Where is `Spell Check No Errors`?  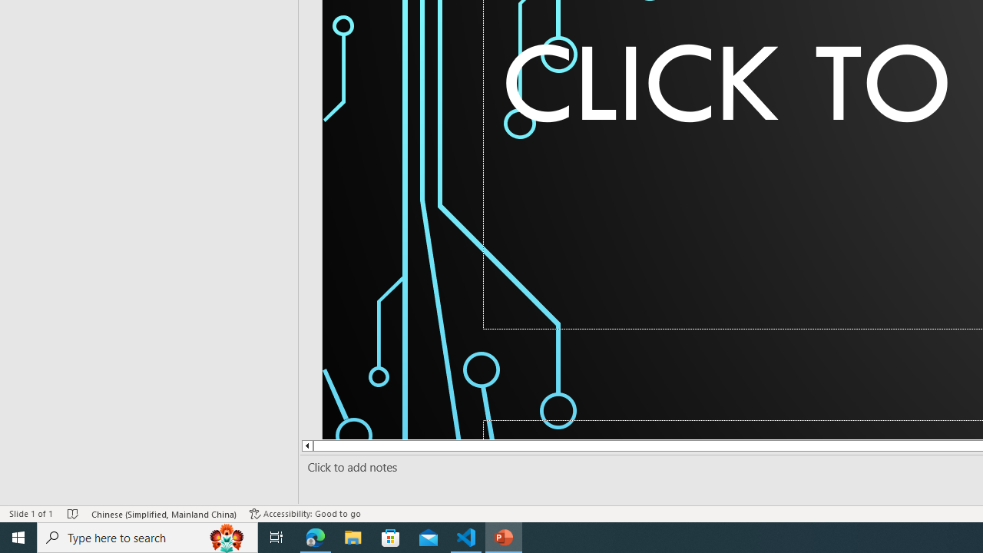 Spell Check No Errors is located at coordinates (74, 513).